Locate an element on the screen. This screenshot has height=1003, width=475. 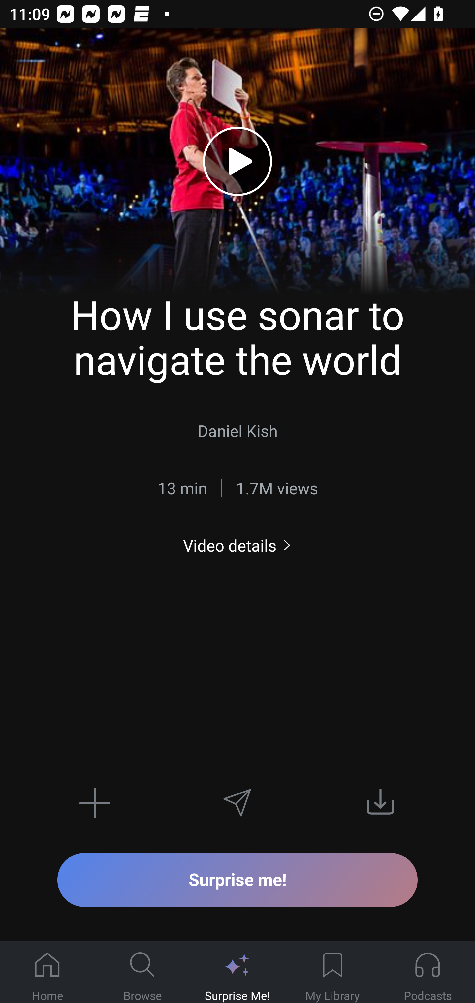
Video details is located at coordinates (237, 545).